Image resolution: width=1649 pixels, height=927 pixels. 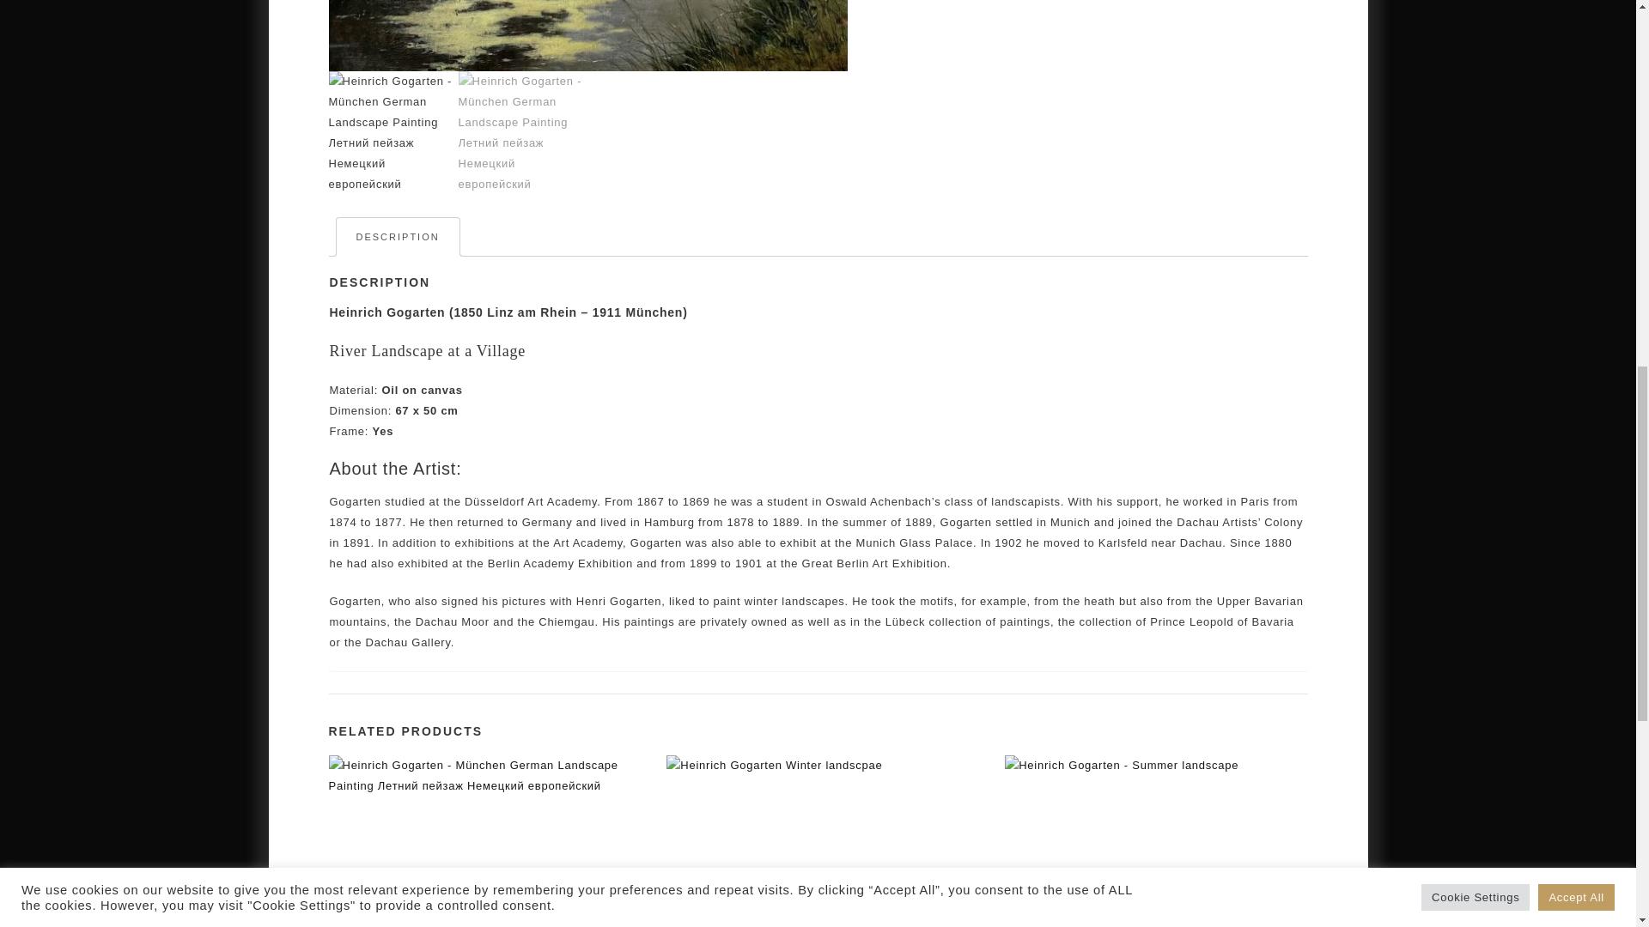 What do you see at coordinates (397, 237) in the screenshot?
I see `DESCRIPTION` at bounding box center [397, 237].